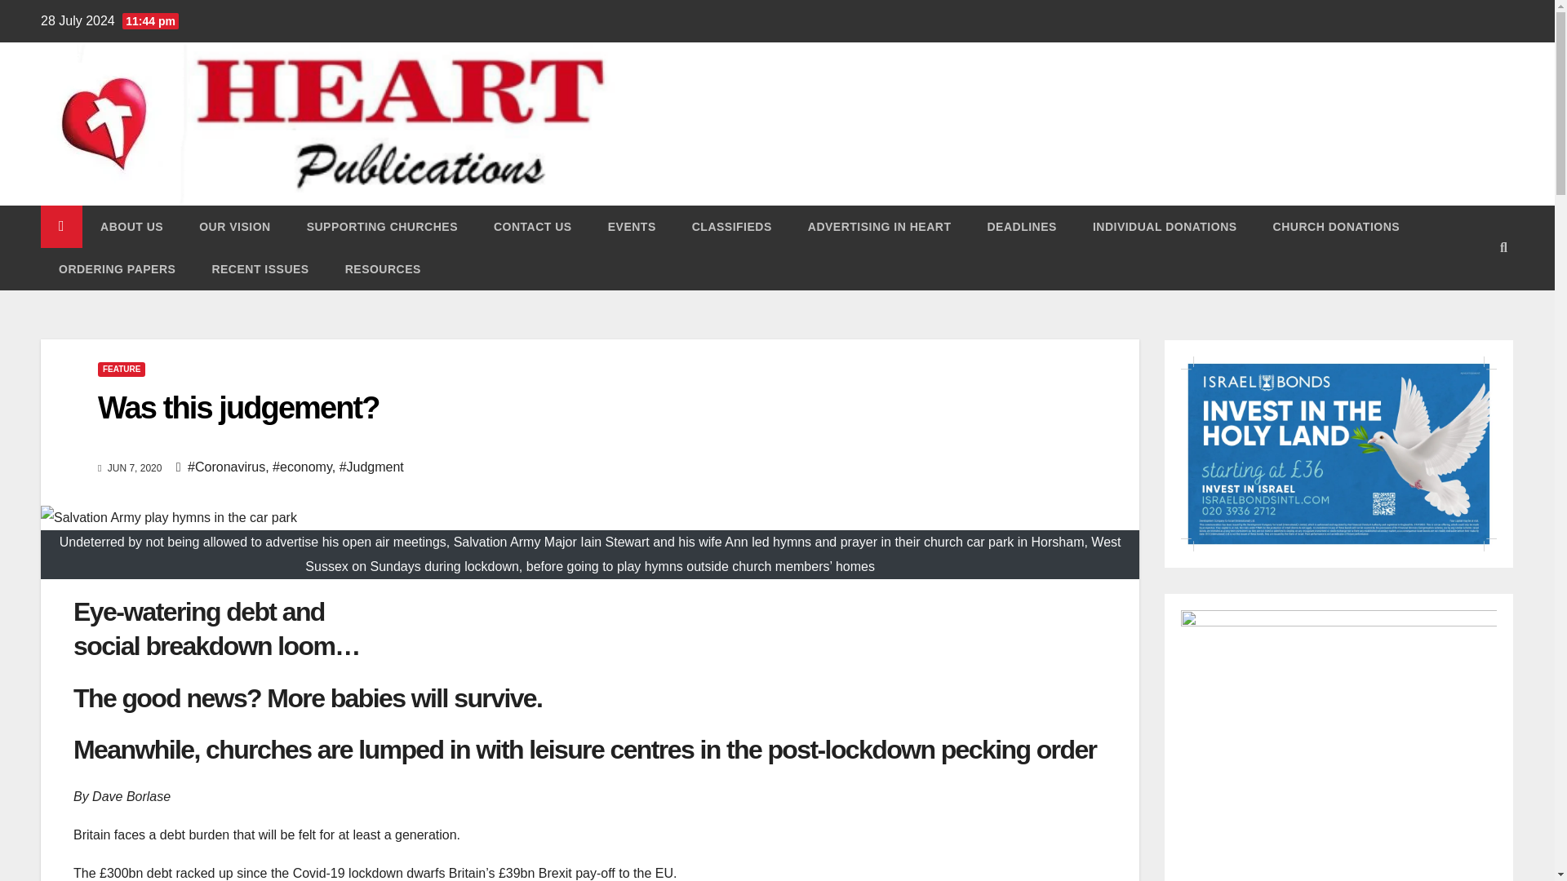  What do you see at coordinates (238, 408) in the screenshot?
I see `Permalink to: Was this judgement?` at bounding box center [238, 408].